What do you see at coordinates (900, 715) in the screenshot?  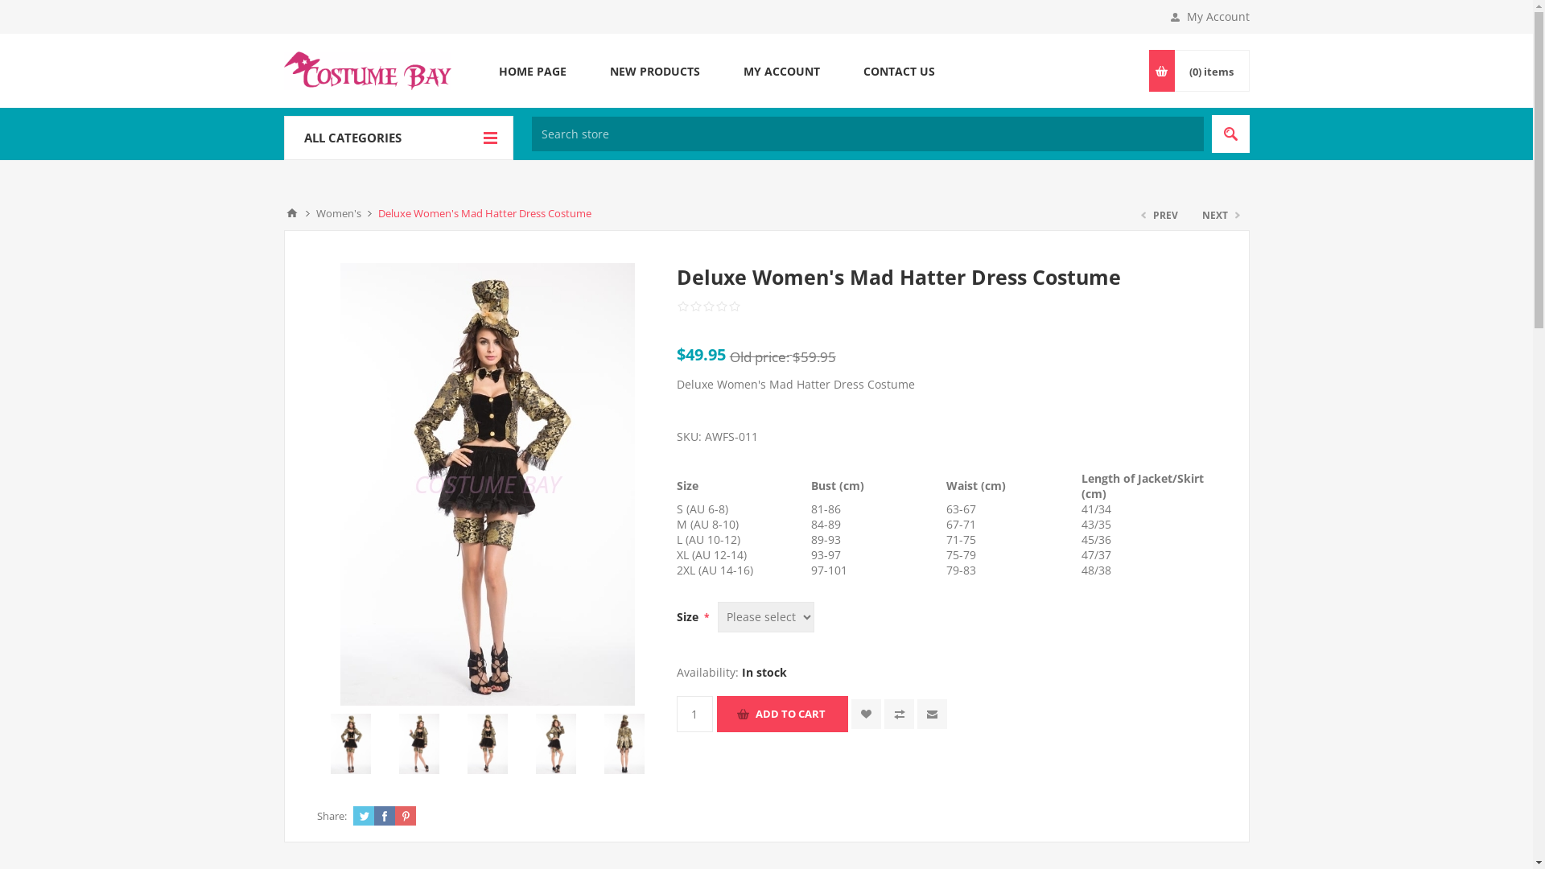 I see `Add to compare list` at bounding box center [900, 715].